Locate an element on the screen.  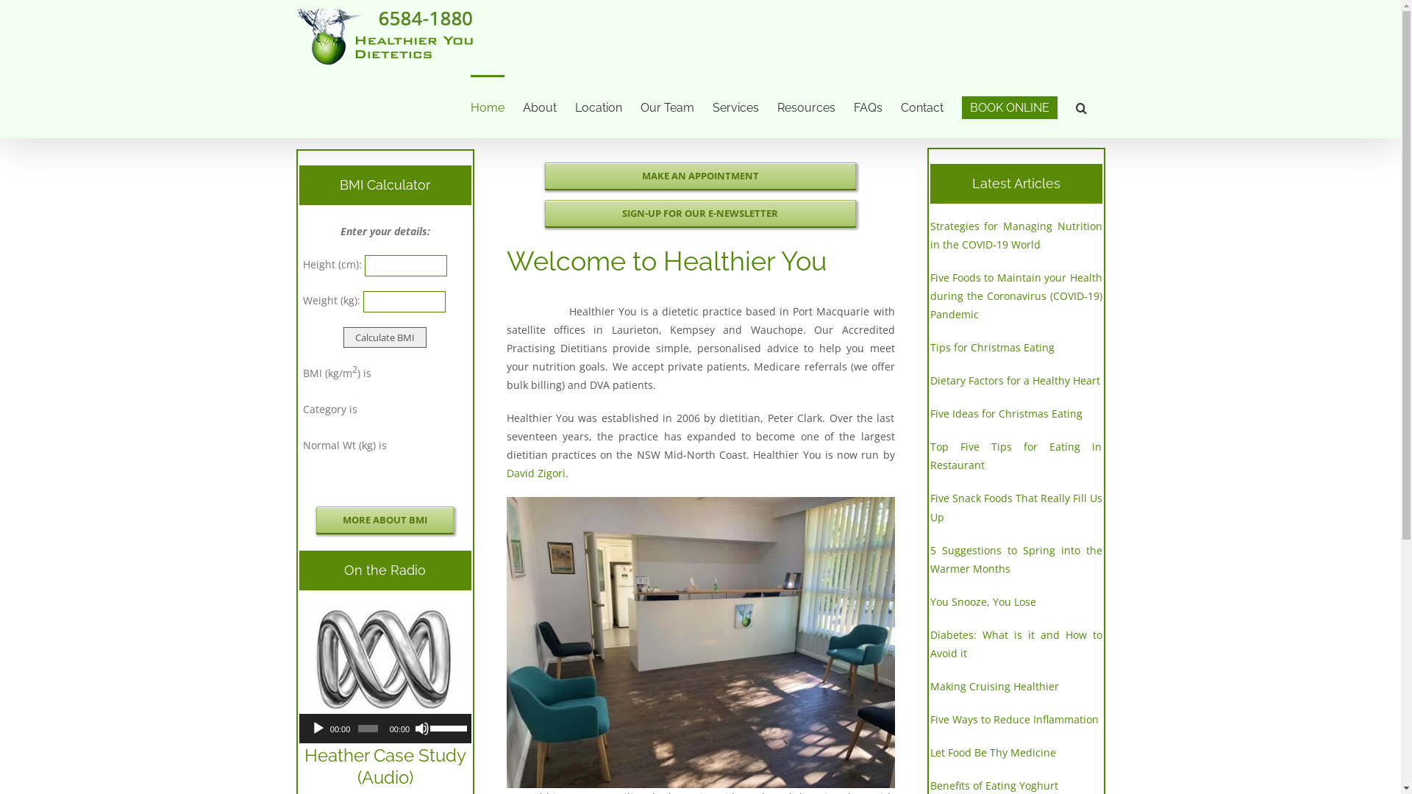
Five Ways to Reduce Inflammation is located at coordinates (1013, 719).